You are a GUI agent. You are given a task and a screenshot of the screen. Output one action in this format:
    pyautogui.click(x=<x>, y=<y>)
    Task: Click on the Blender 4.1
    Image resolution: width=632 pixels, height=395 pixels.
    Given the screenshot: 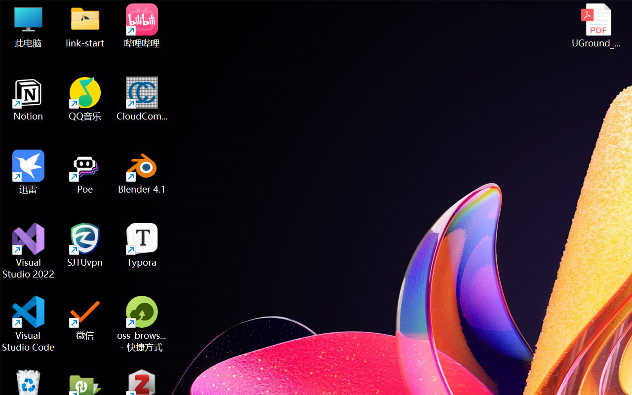 What is the action you would take?
    pyautogui.click(x=142, y=172)
    